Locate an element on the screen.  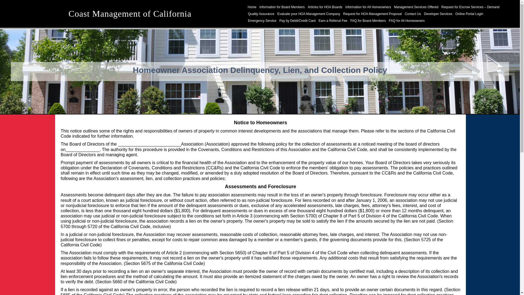
Information for All Homeowners is located at coordinates (368, 7).